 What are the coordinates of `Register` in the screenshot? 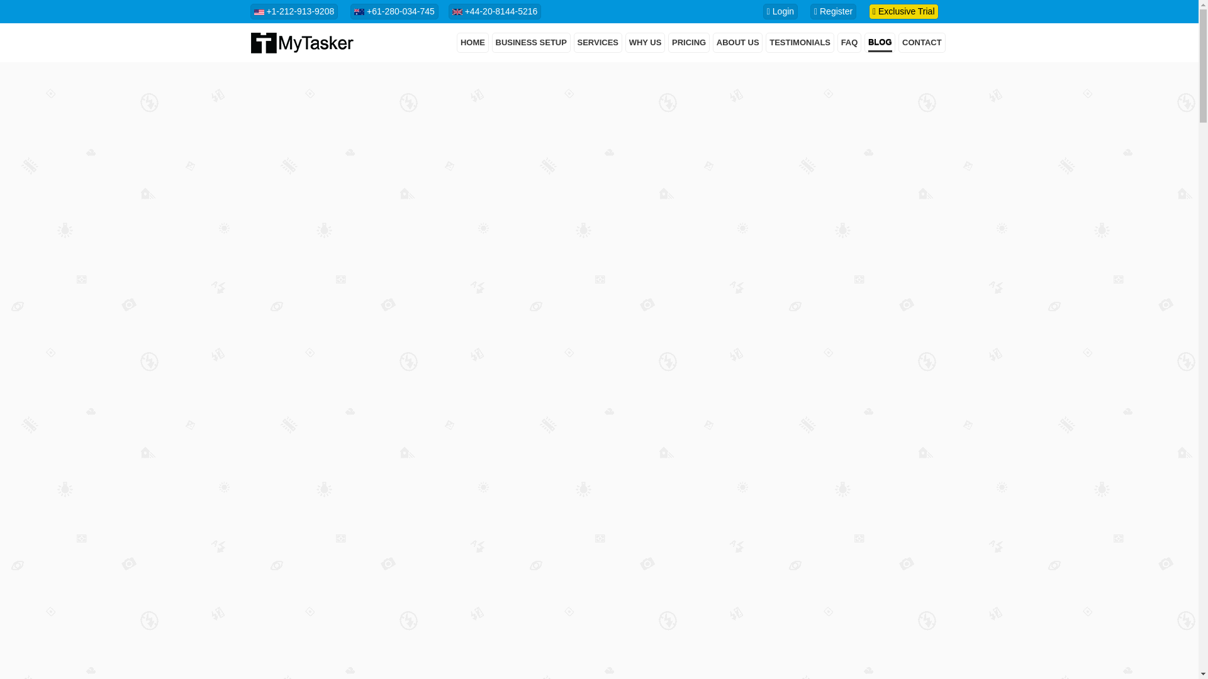 It's located at (838, 11).